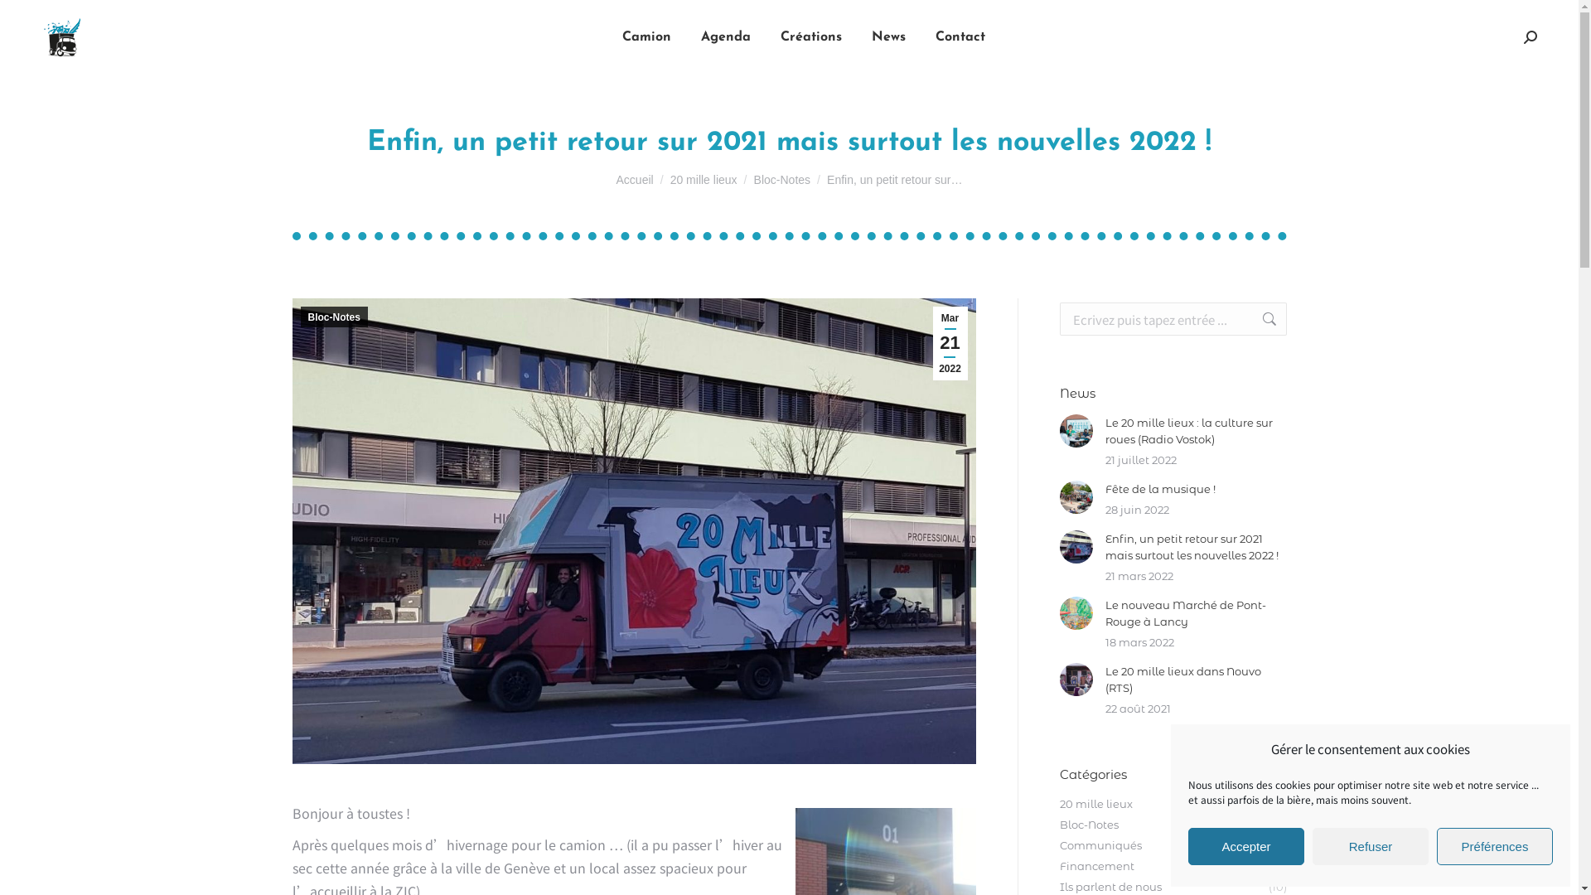 The height and width of the screenshot is (895, 1591). Describe the element at coordinates (333, 317) in the screenshot. I see `Bloc-Notes` at that location.